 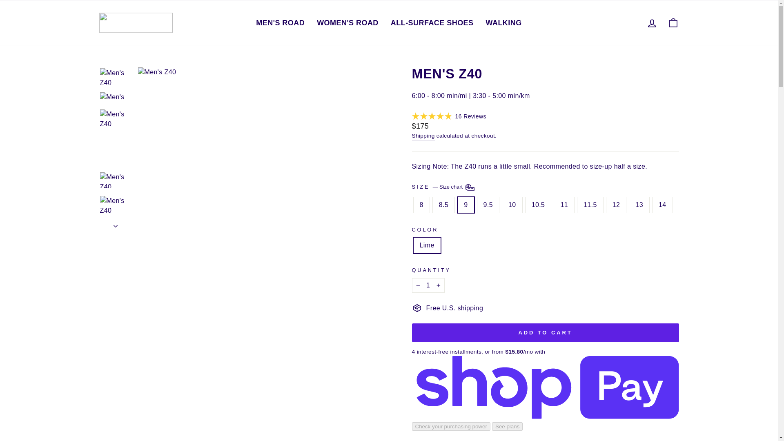 What do you see at coordinates (428, 285) in the screenshot?
I see `1` at bounding box center [428, 285].